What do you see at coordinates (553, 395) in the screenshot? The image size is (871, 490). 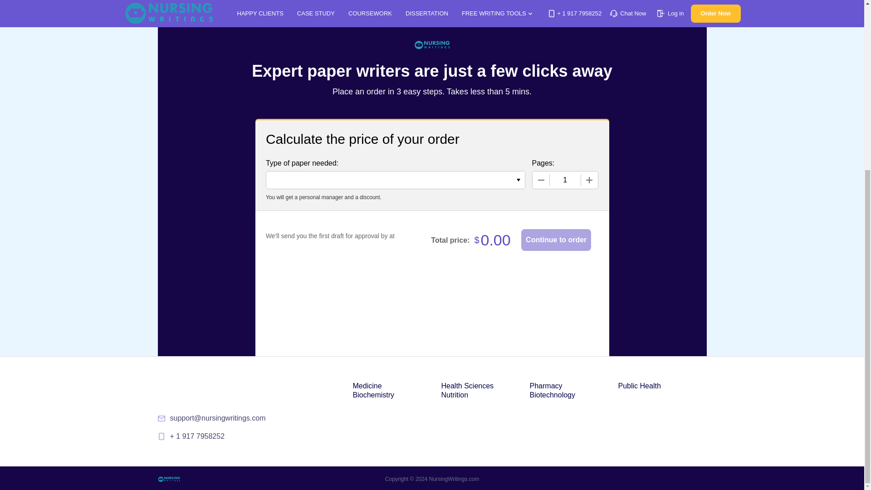 I see `Biotechnology` at bounding box center [553, 395].